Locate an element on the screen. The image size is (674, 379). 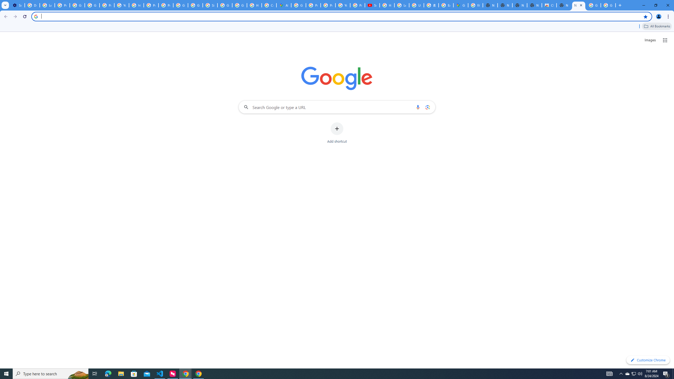
Explore new street-level details - Google Maps Help is located at coordinates (446, 5).